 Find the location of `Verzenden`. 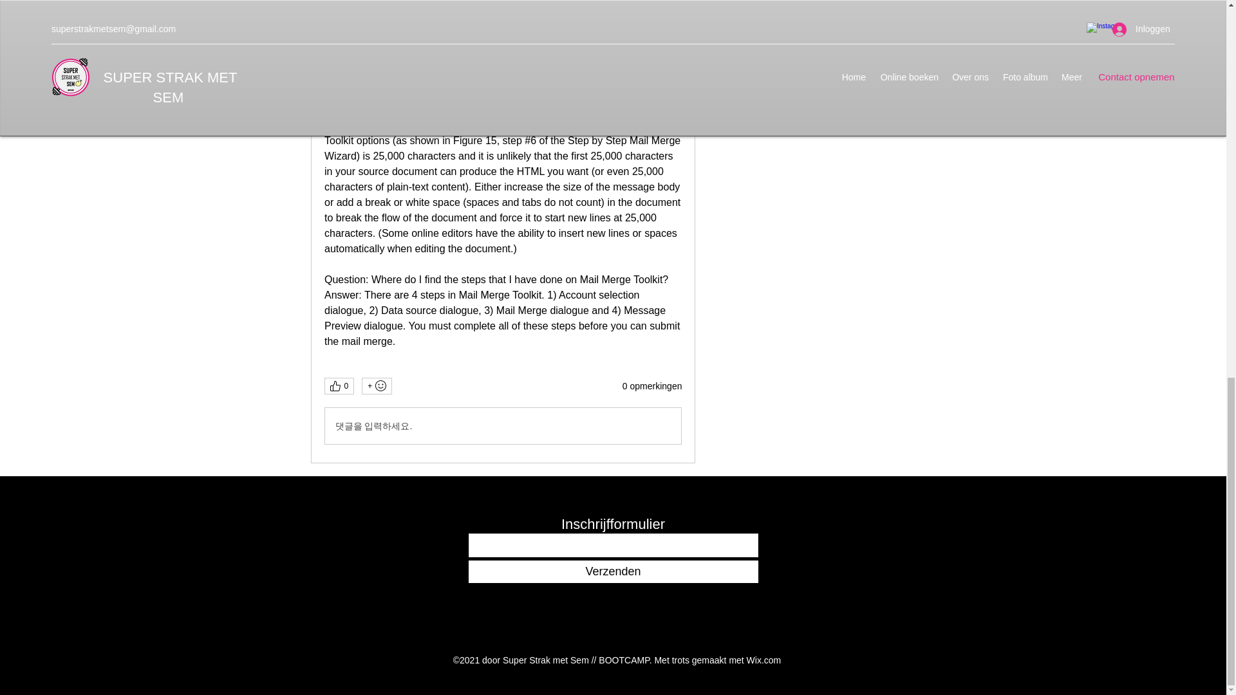

Verzenden is located at coordinates (613, 571).